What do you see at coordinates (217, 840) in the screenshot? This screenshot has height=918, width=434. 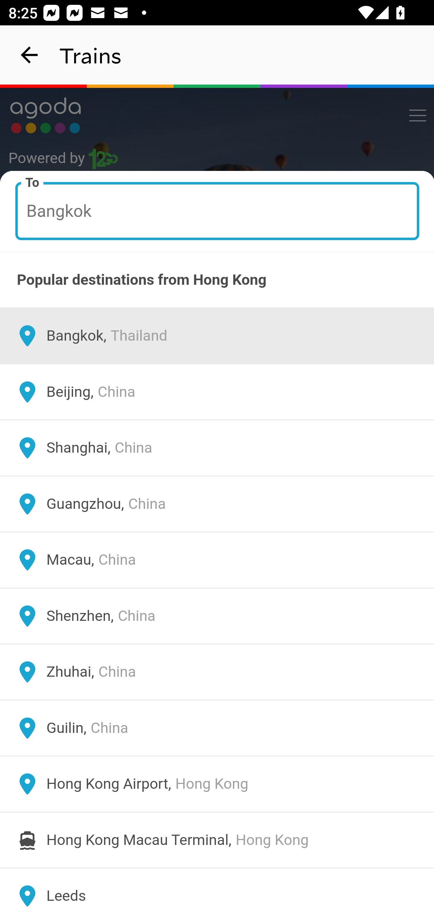 I see `Hong Kong Macau Terminal,Hong Kong` at bounding box center [217, 840].